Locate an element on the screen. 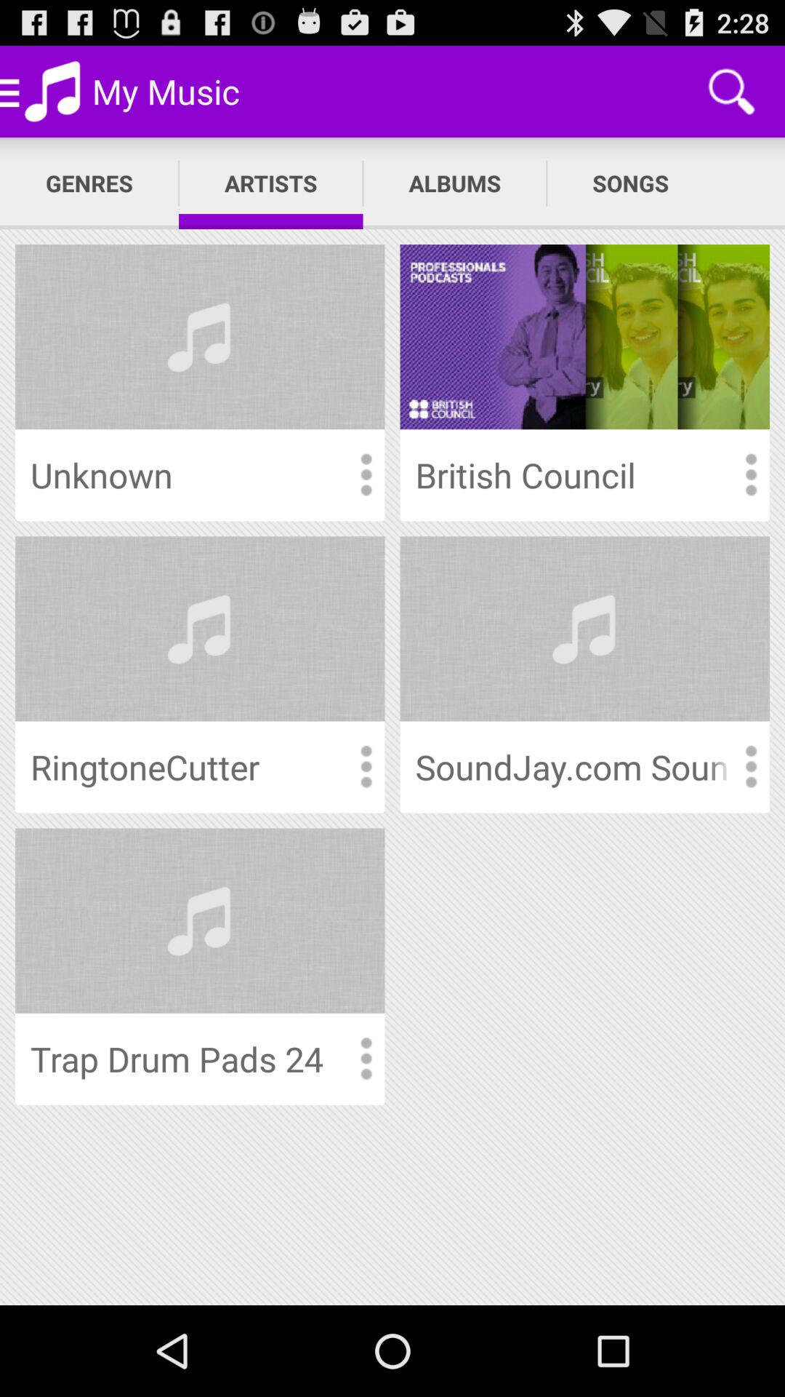 Image resolution: width=785 pixels, height=1397 pixels. swipe until artists icon is located at coordinates (270, 183).